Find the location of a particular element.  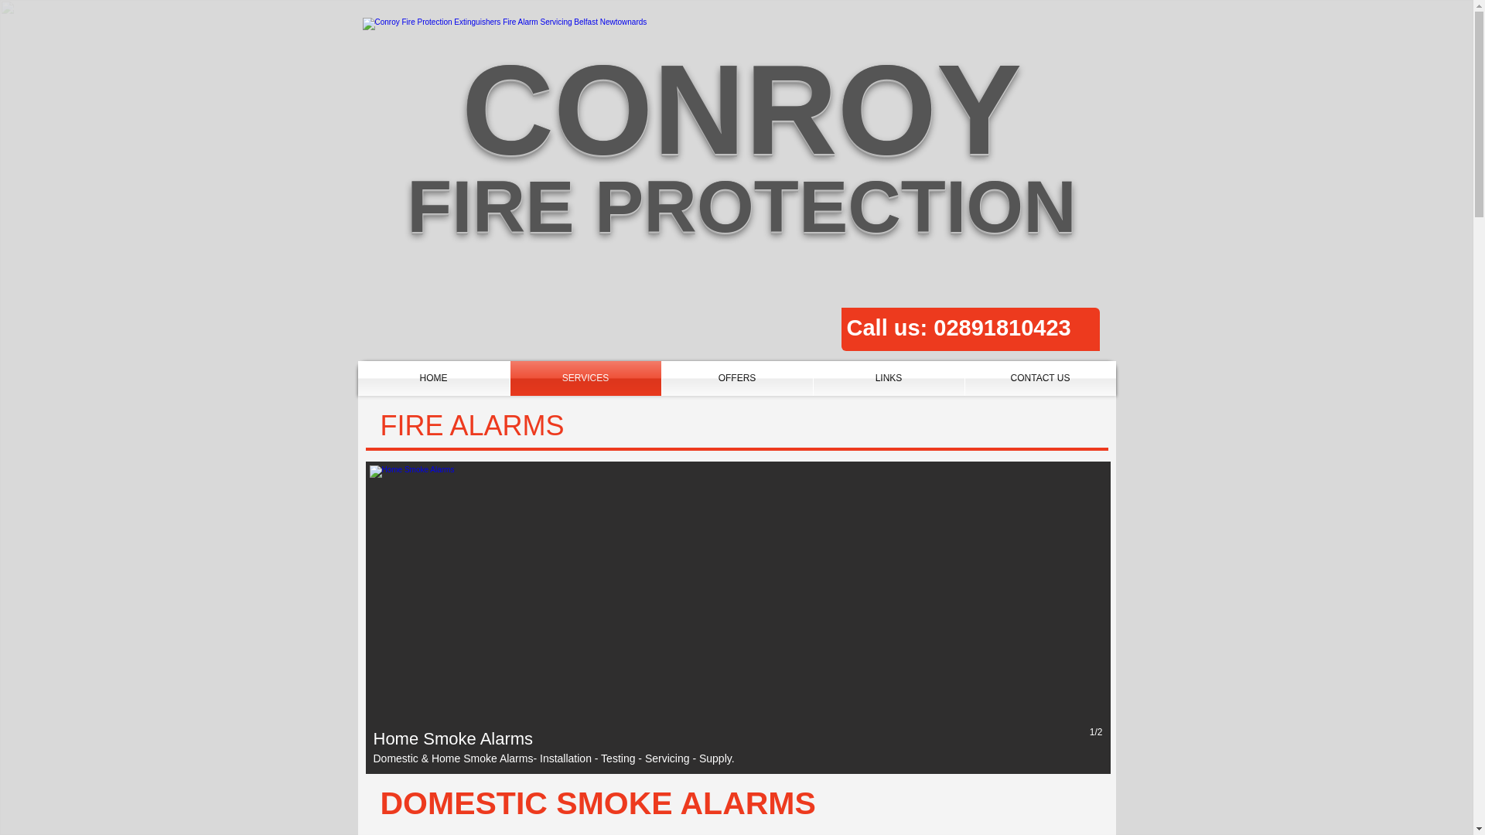

LINKS is located at coordinates (889, 377).